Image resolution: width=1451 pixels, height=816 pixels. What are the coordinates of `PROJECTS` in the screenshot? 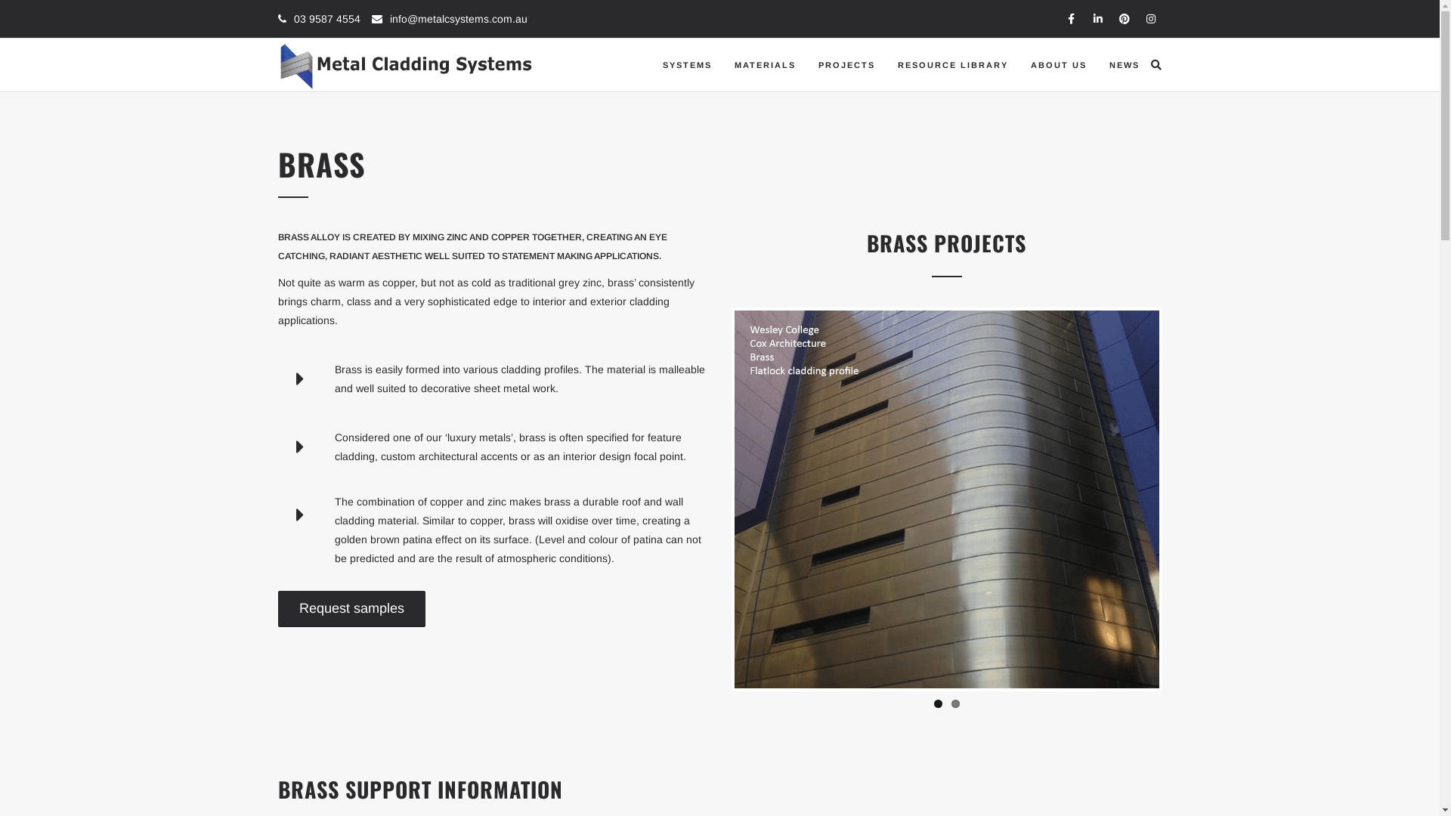 It's located at (846, 65).